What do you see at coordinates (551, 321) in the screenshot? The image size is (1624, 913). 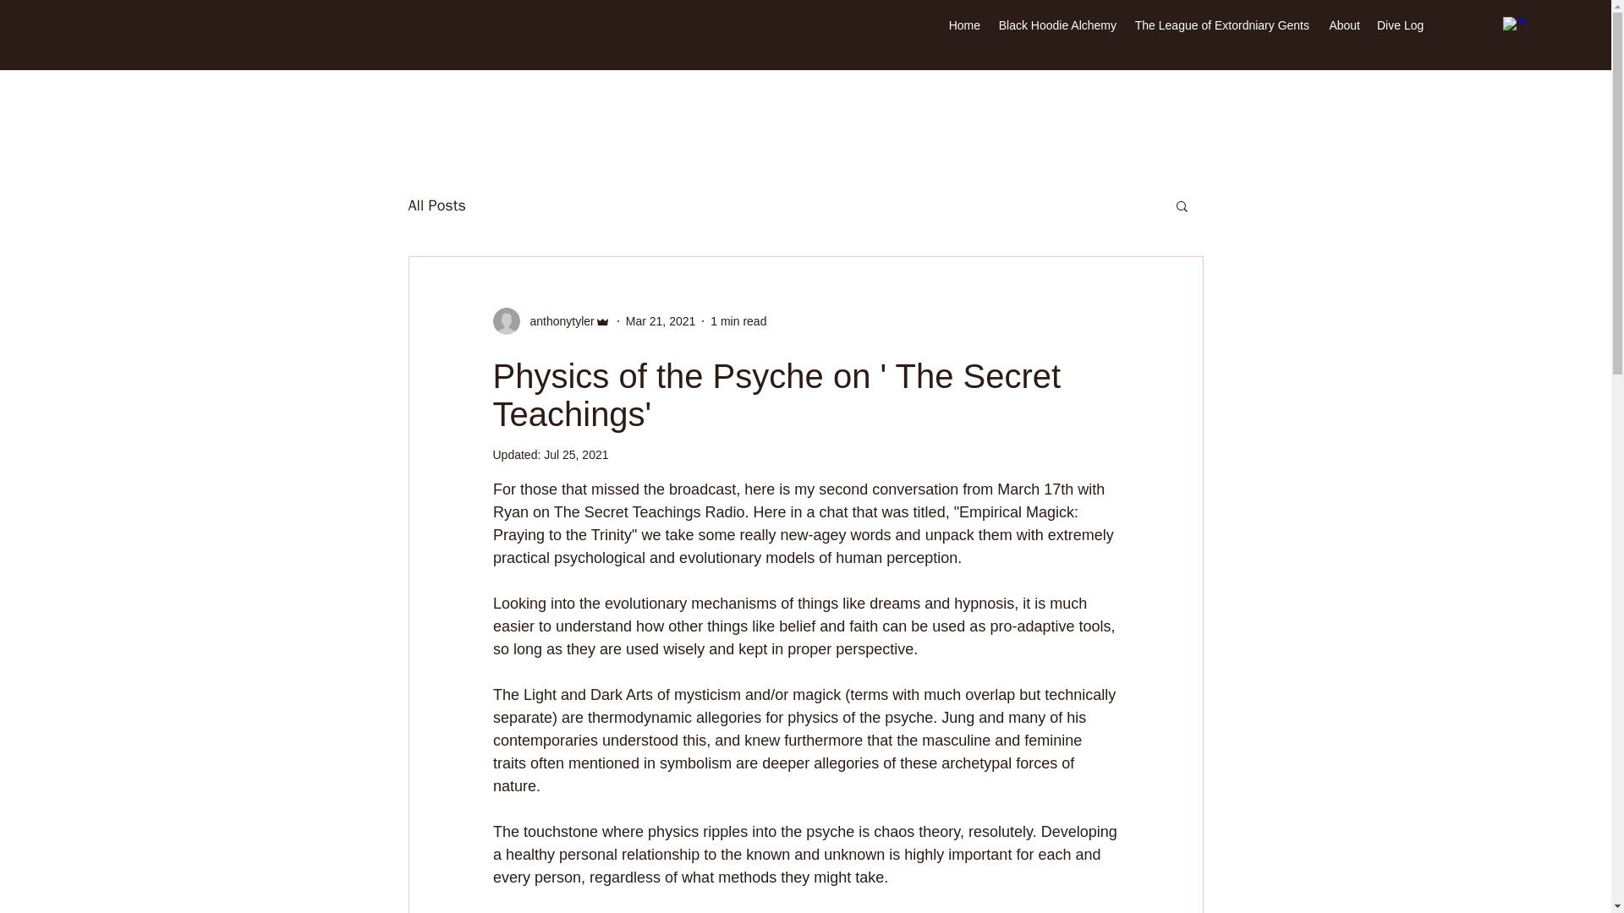 I see `anthonytyler` at bounding box center [551, 321].